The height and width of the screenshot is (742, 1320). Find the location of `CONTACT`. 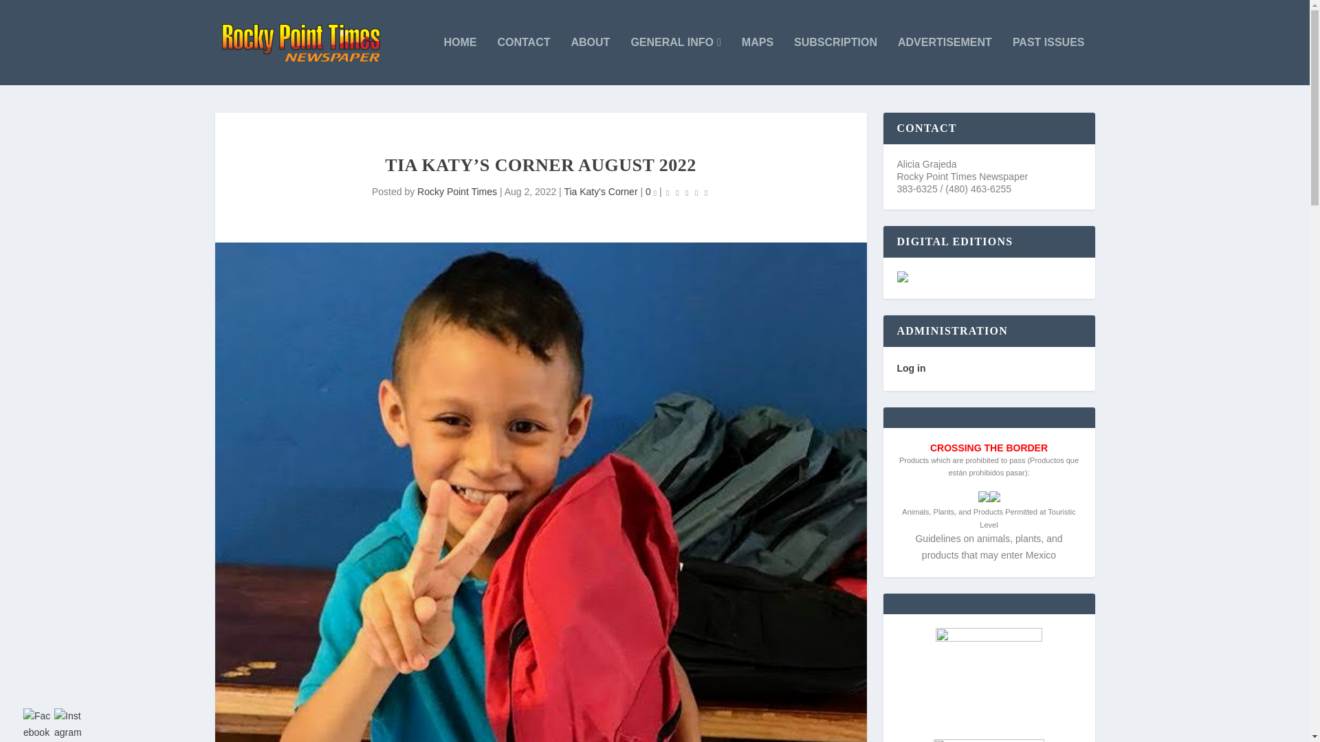

CONTACT is located at coordinates (524, 61).